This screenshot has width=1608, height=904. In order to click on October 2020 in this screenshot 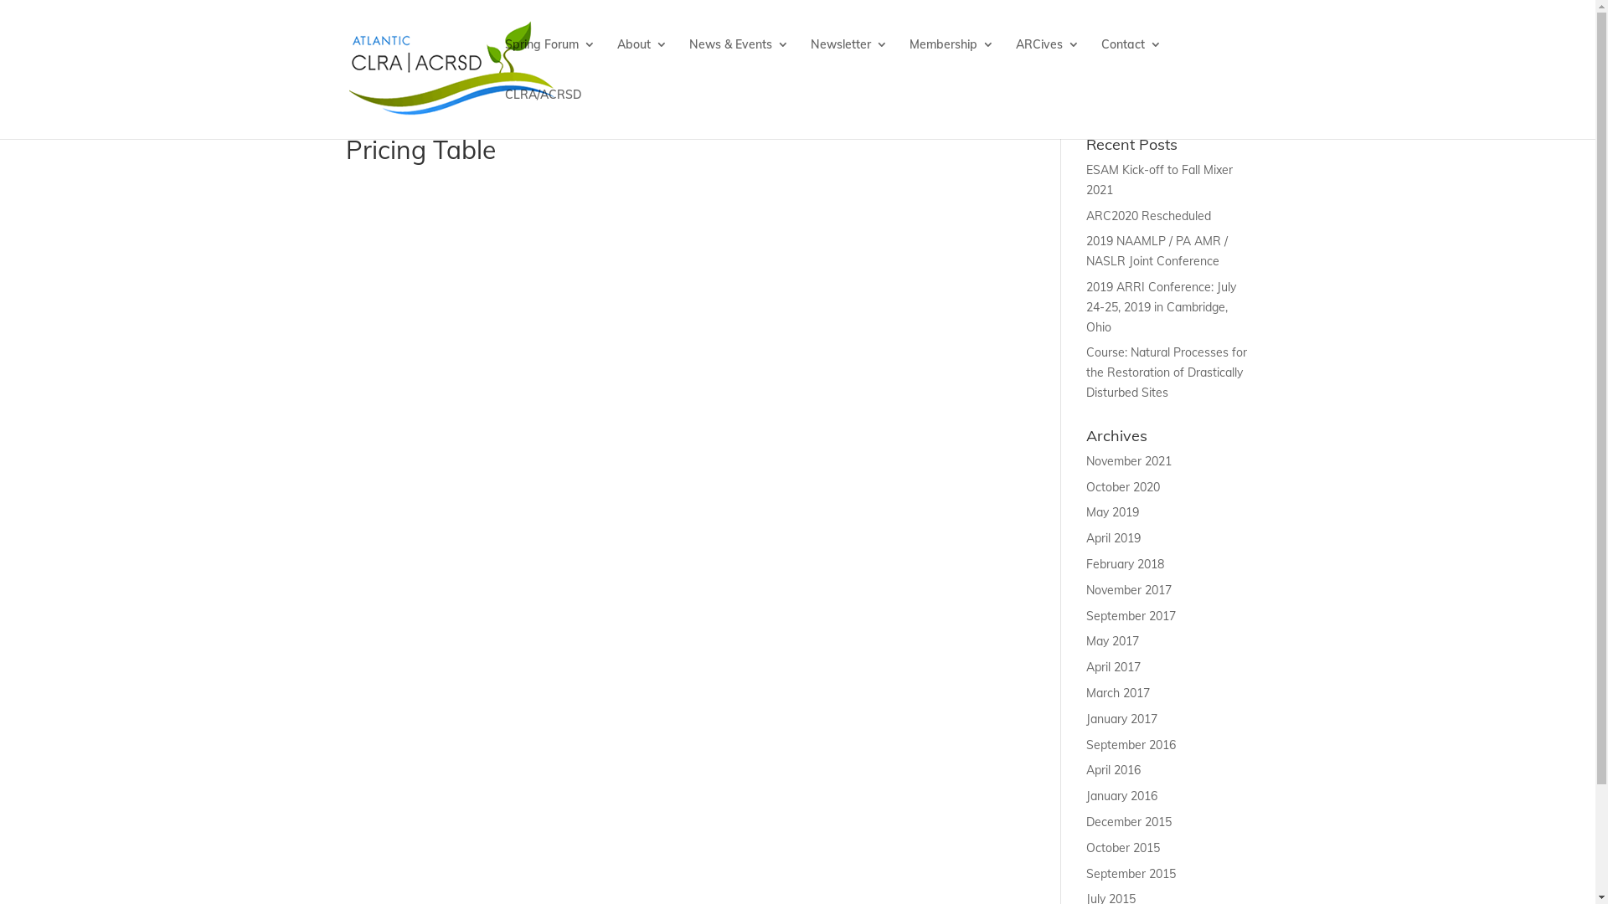, I will do `click(1123, 487)`.